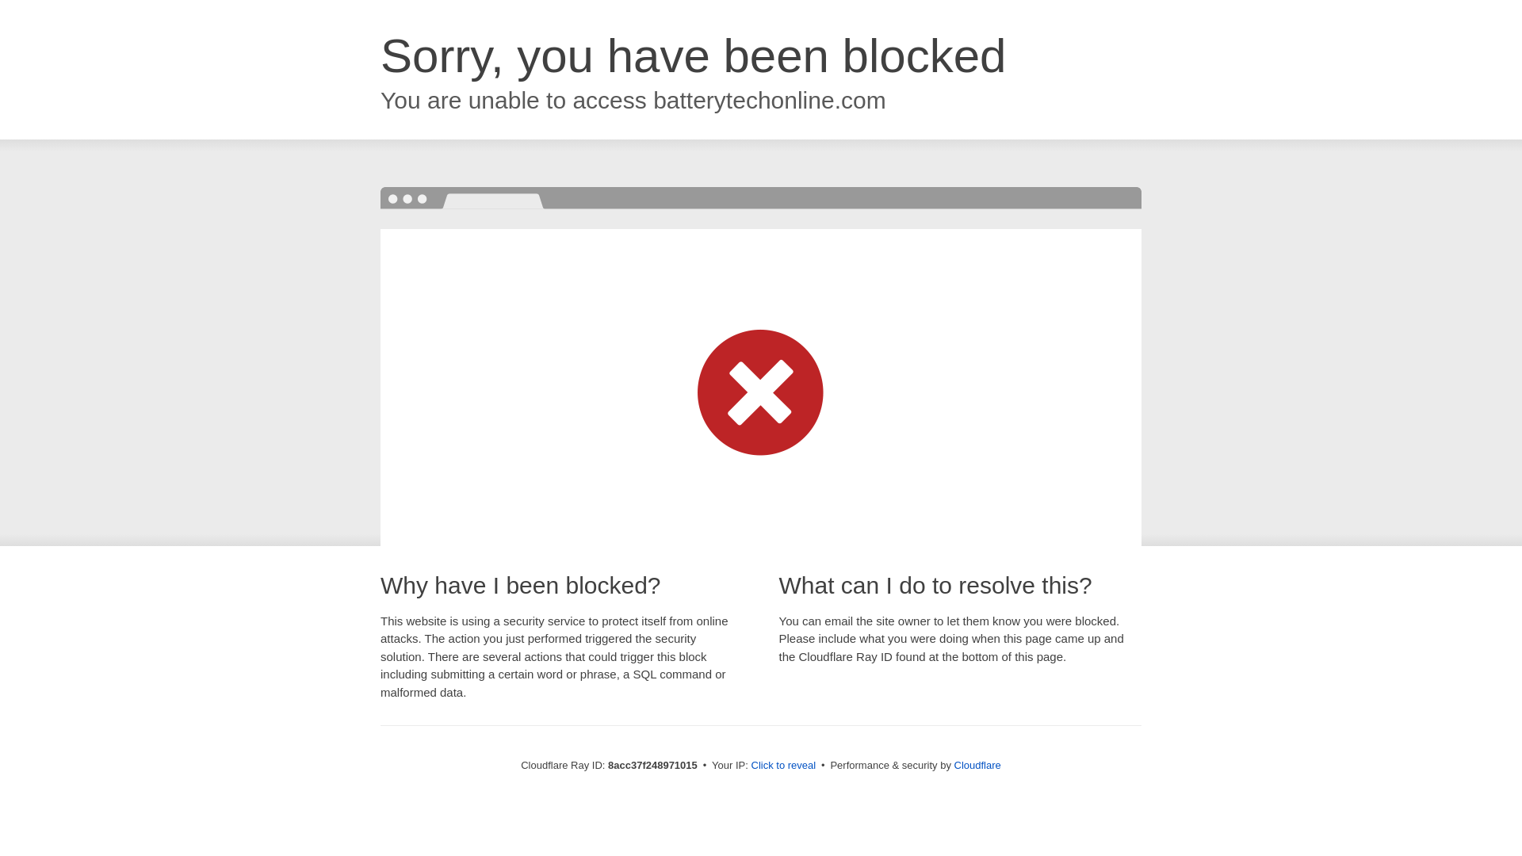 This screenshot has height=856, width=1522. Describe the element at coordinates (977, 765) in the screenshot. I see `Cloudflare` at that location.